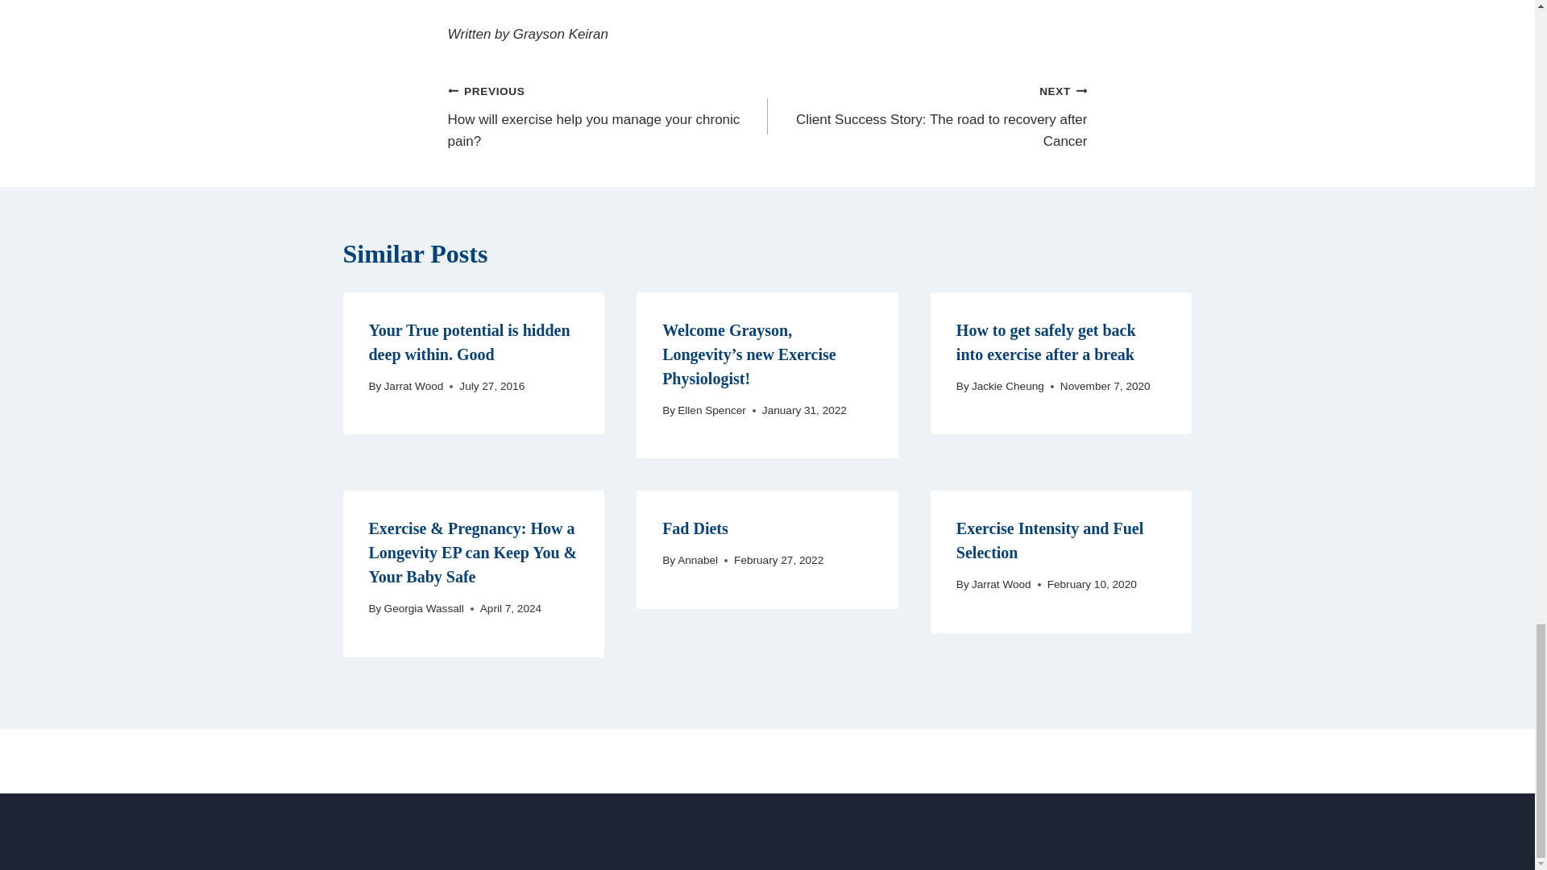  I want to click on How to get safely get back into exercise after a break, so click(414, 386).